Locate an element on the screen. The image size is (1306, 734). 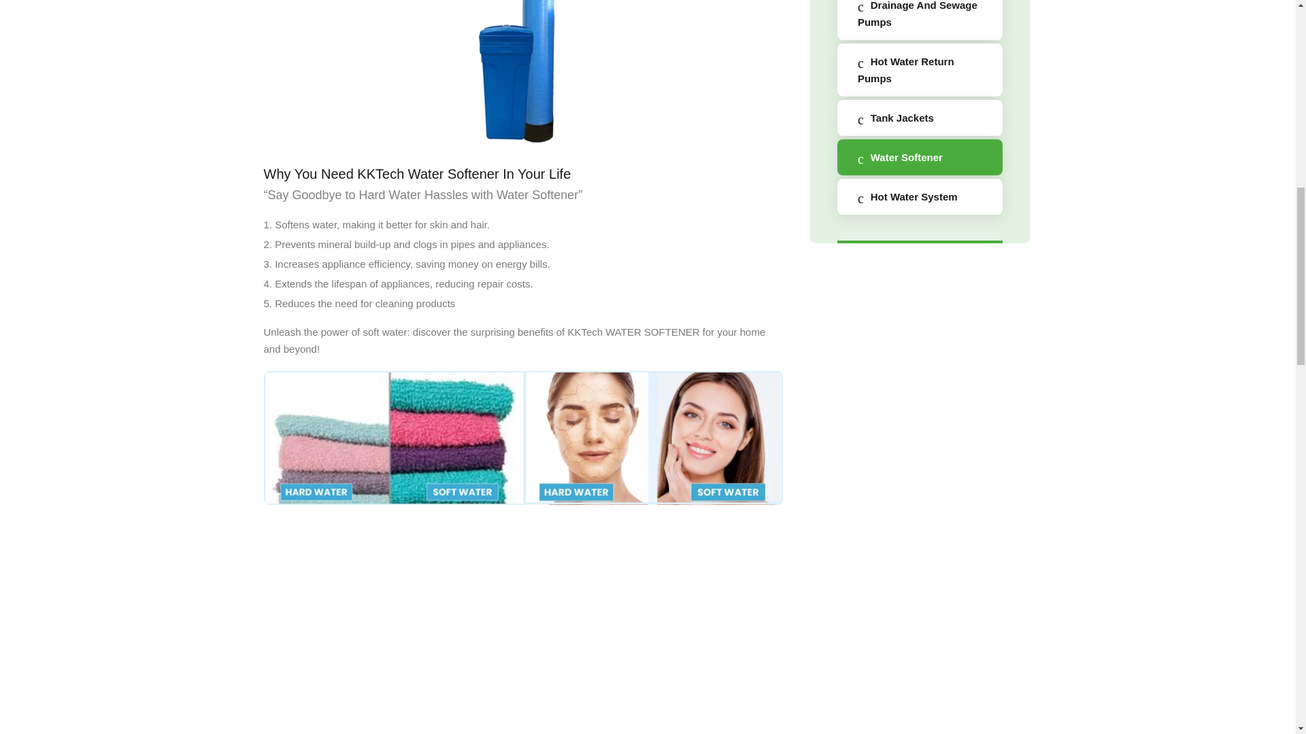
Water Softener is located at coordinates (522, 73).